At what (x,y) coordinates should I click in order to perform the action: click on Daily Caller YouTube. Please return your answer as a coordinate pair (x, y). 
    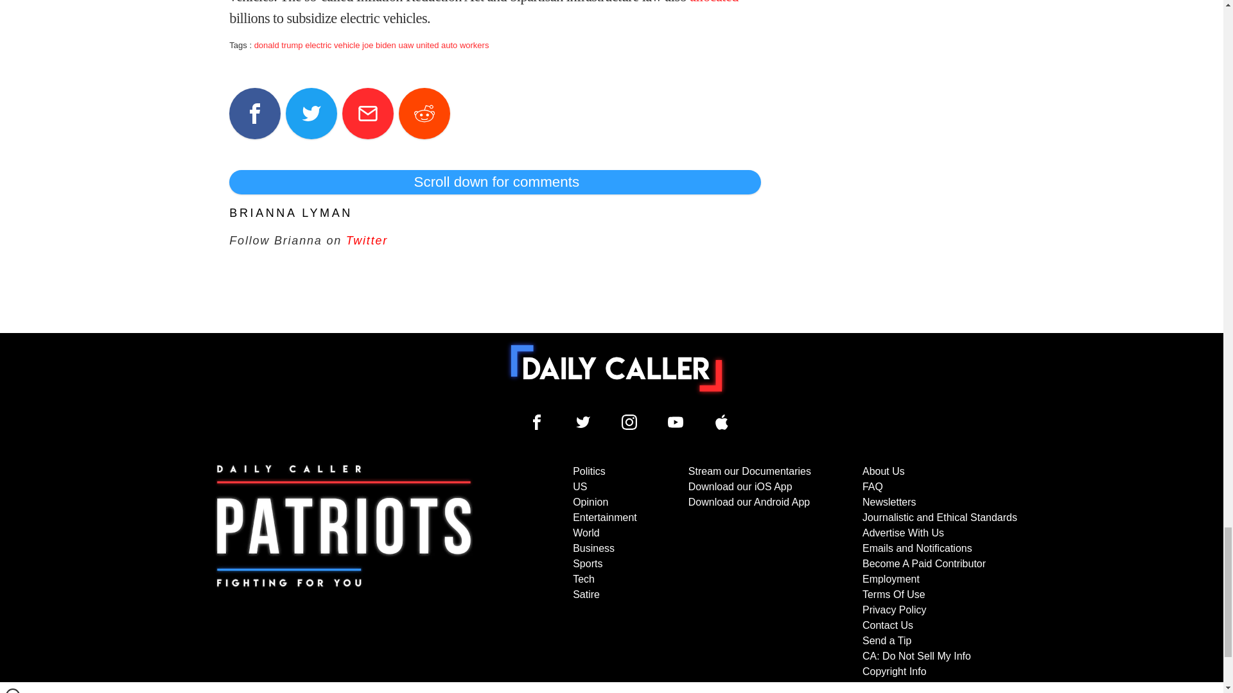
    Looking at the image, I should click on (722, 422).